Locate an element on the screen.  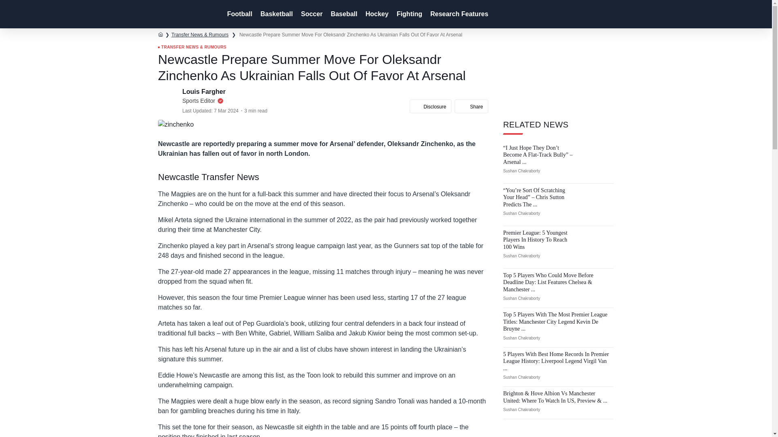
Football is located at coordinates (238, 14).